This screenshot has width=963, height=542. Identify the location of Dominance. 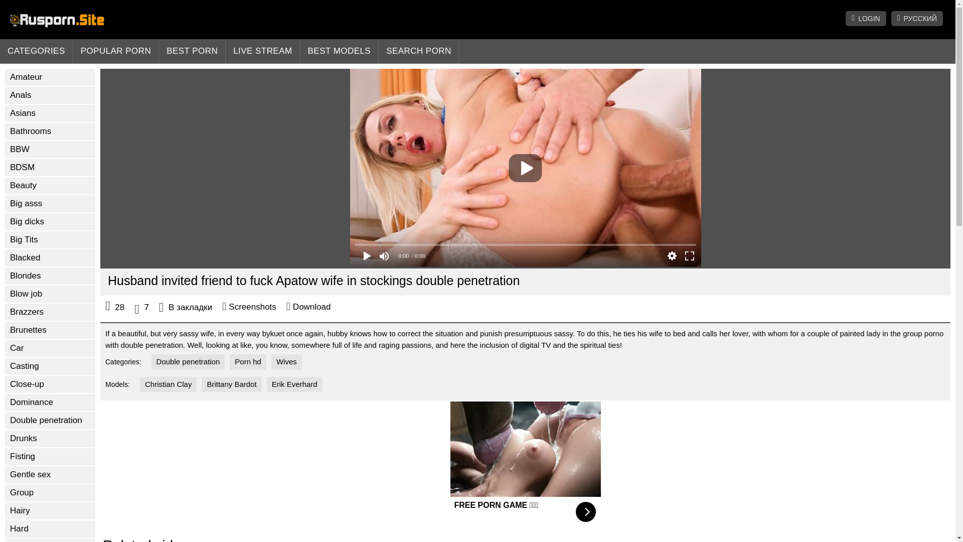
(50, 402).